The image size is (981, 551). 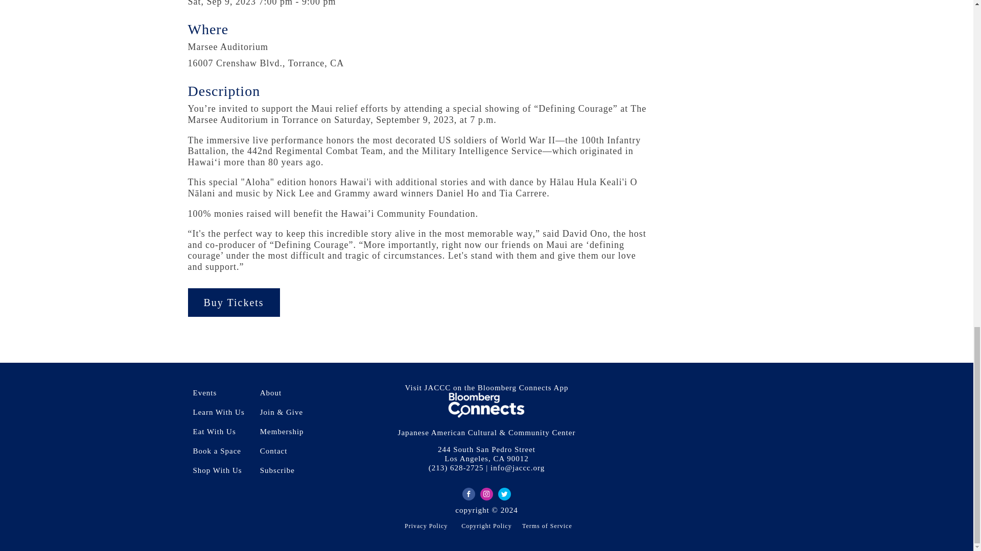 What do you see at coordinates (222, 470) in the screenshot?
I see `Shop With Us` at bounding box center [222, 470].